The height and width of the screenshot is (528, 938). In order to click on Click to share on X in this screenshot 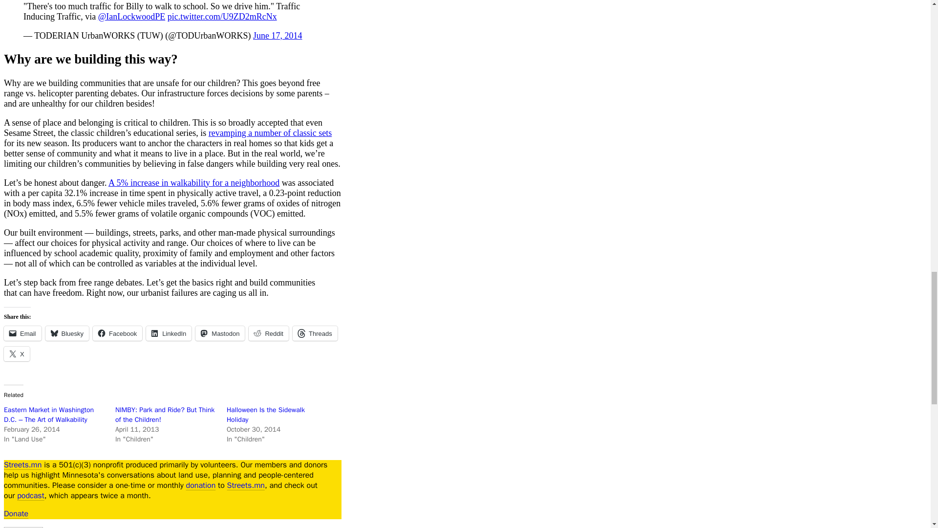, I will do `click(17, 353)`.